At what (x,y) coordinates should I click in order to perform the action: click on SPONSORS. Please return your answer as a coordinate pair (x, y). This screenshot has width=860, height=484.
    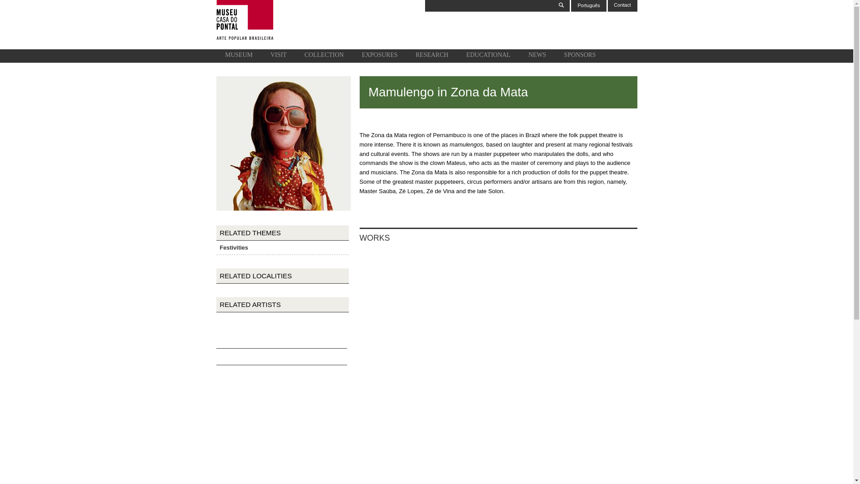
    Looking at the image, I should click on (580, 56).